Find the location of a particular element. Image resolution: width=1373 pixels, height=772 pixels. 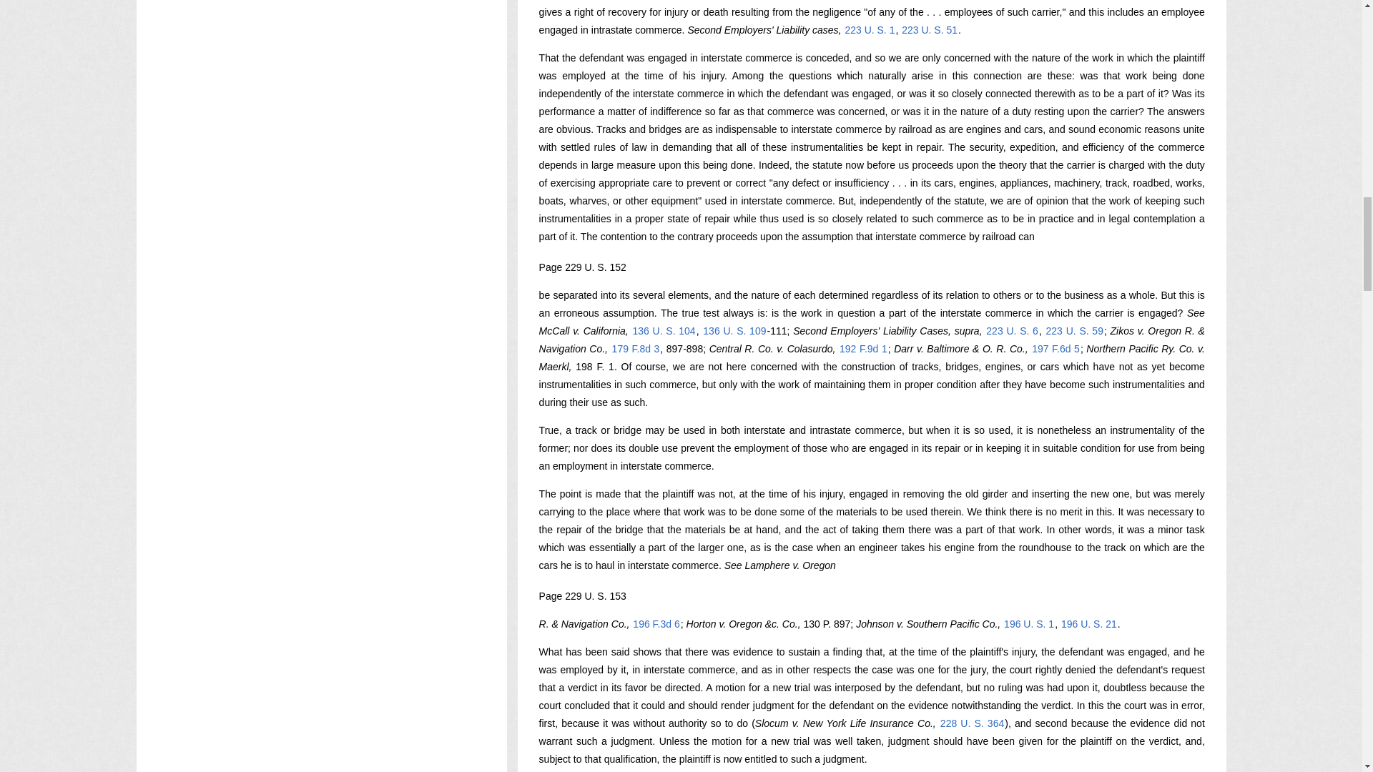

179 F.8d 3 is located at coordinates (635, 348).